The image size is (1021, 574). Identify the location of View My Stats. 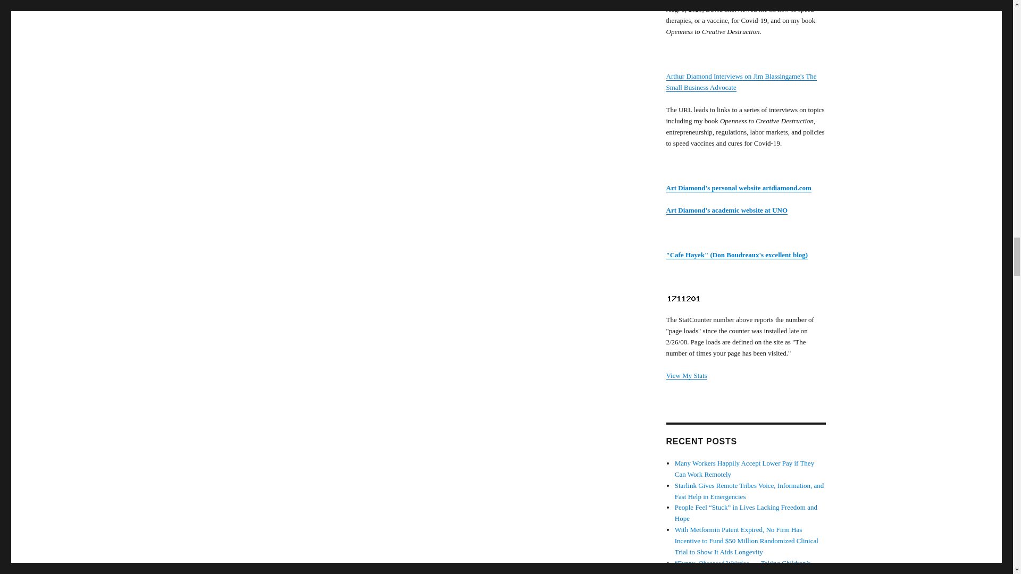
(686, 375).